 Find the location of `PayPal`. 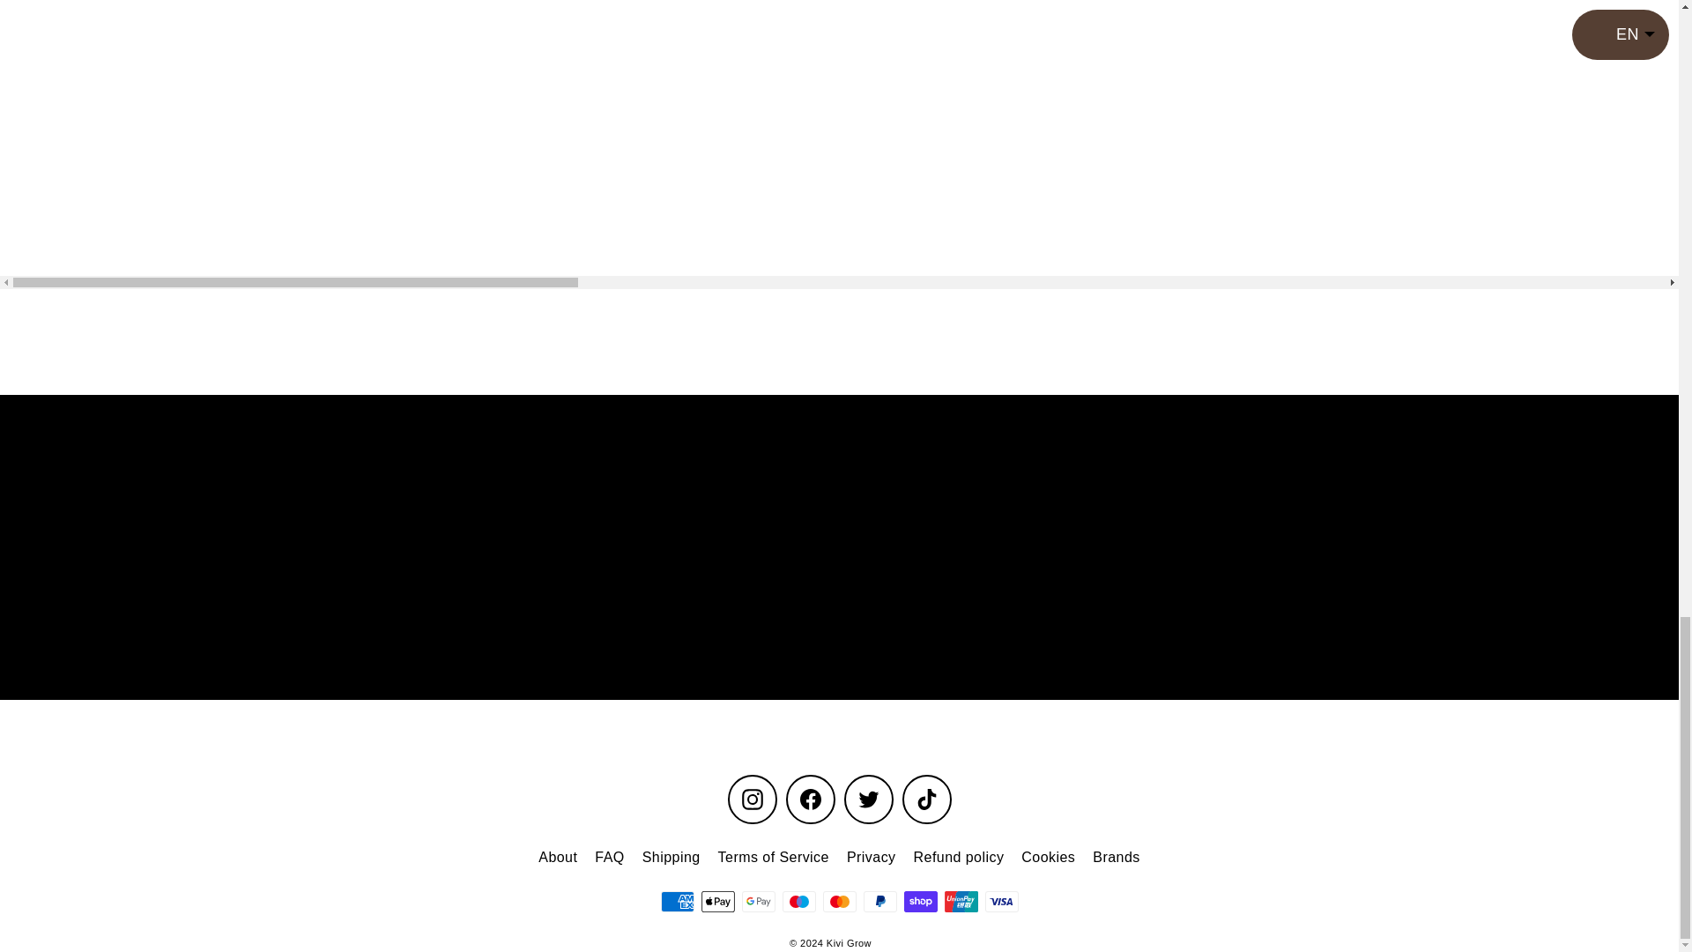

PayPal is located at coordinates (879, 901).